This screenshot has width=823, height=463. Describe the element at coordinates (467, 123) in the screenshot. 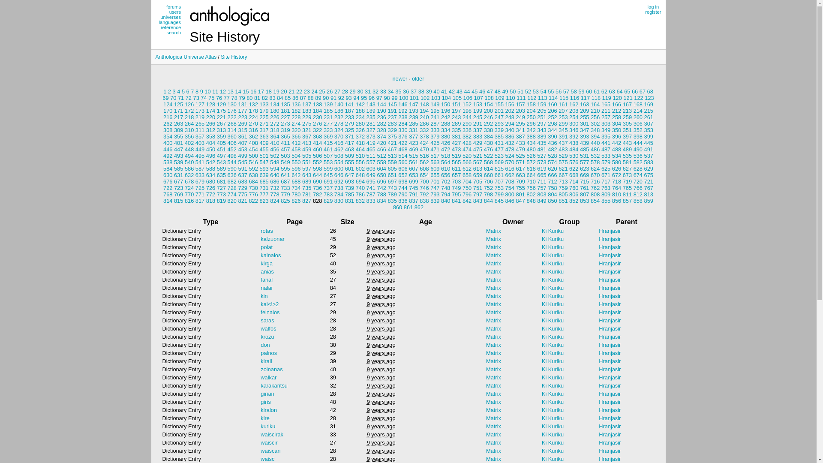

I see `290` at that location.